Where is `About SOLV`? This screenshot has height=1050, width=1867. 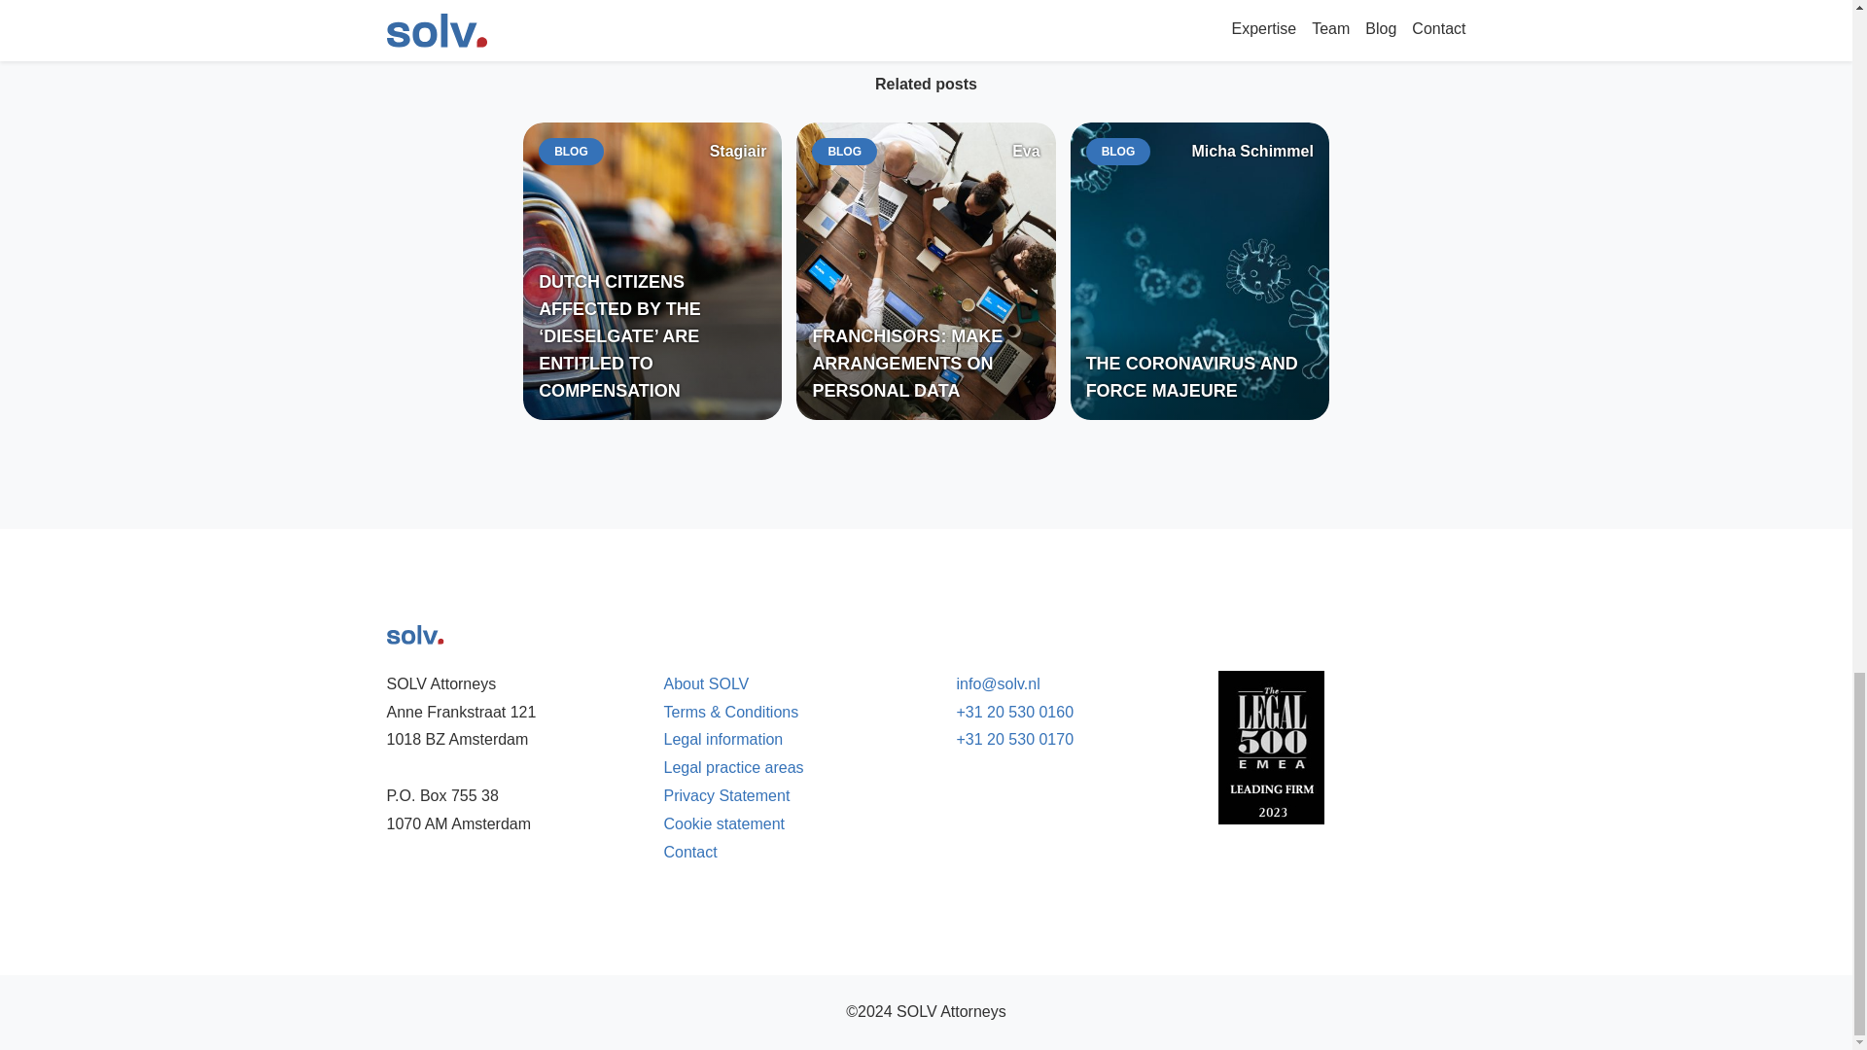 About SOLV is located at coordinates (705, 683).